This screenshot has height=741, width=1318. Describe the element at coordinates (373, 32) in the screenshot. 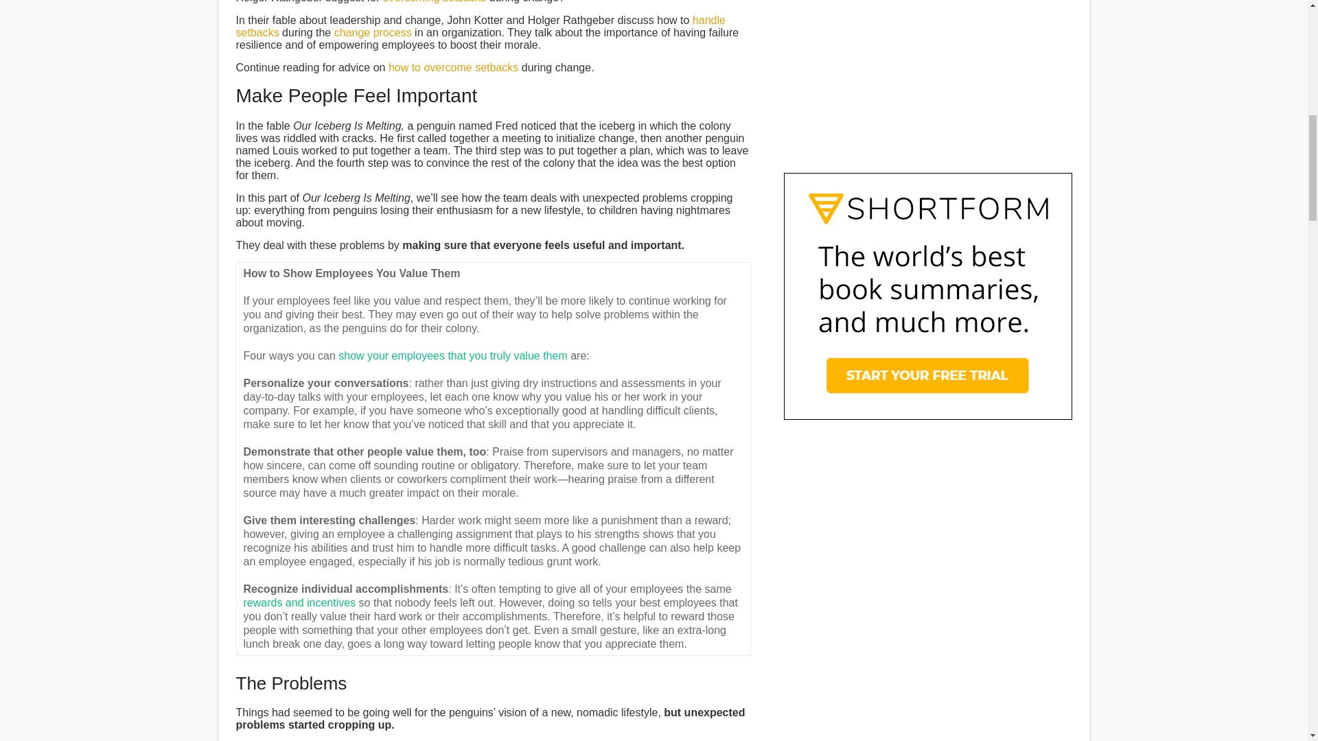

I see `change process` at that location.